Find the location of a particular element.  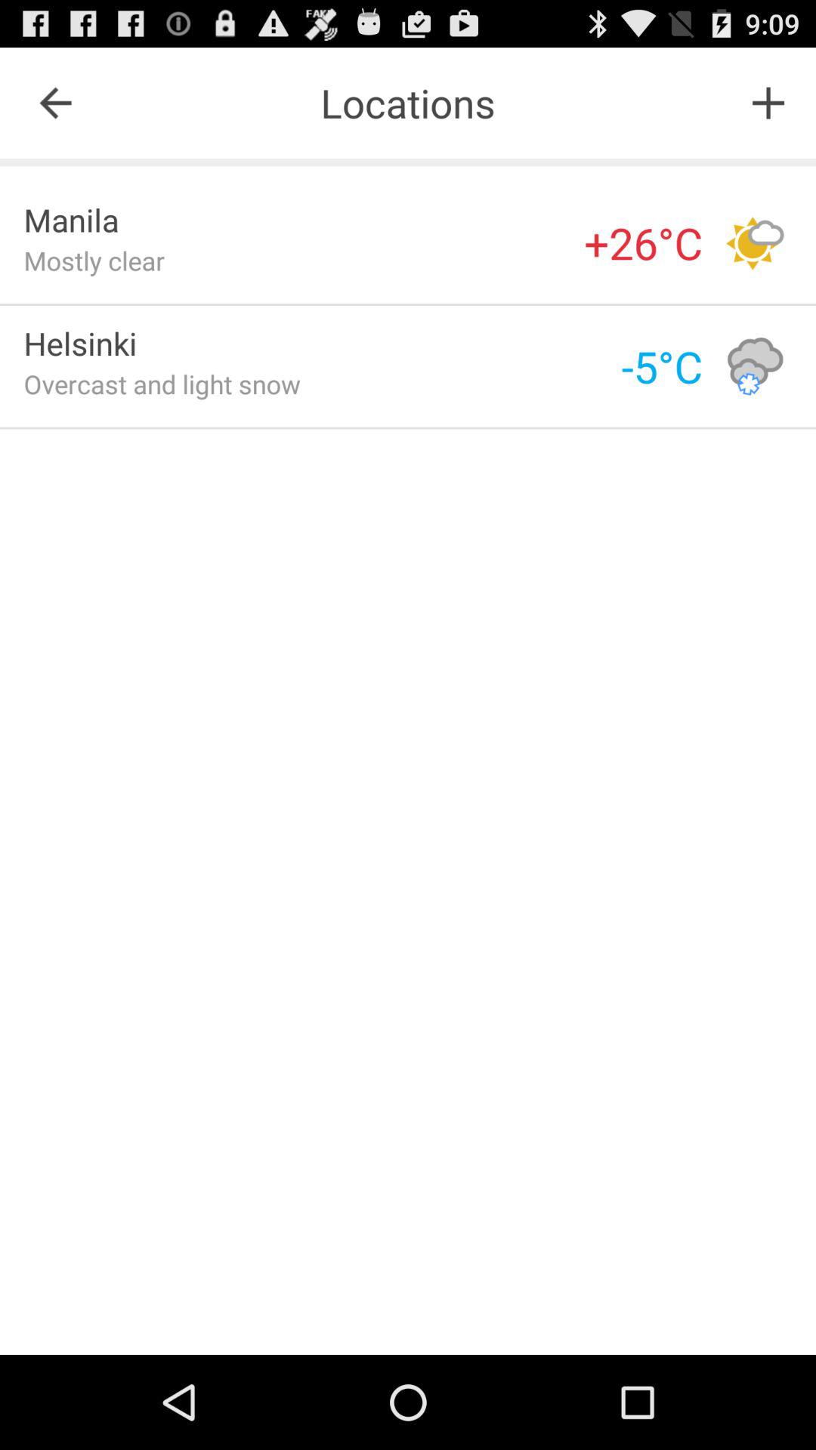

launch the item to the right of the locations is located at coordinates (768, 103).